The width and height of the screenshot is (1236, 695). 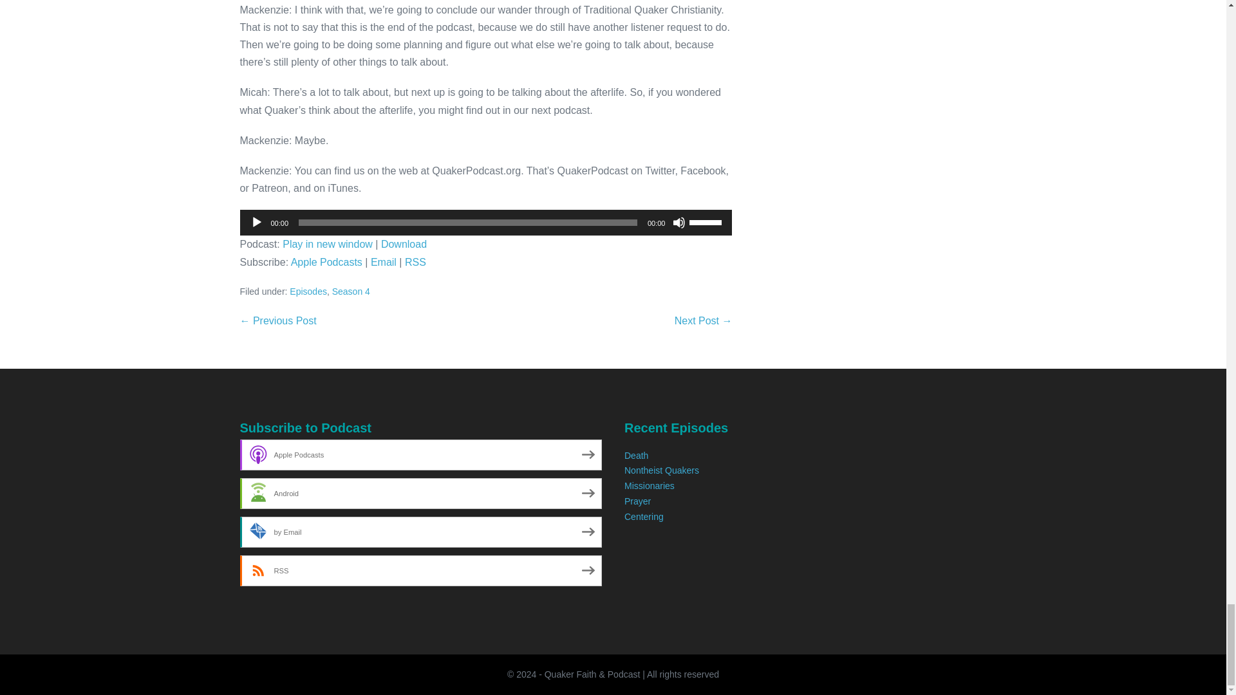 What do you see at coordinates (403, 244) in the screenshot?
I see `Download` at bounding box center [403, 244].